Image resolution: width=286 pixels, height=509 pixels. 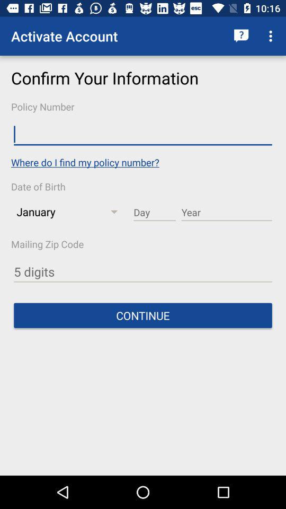 I want to click on enter birthday, so click(x=155, y=213).